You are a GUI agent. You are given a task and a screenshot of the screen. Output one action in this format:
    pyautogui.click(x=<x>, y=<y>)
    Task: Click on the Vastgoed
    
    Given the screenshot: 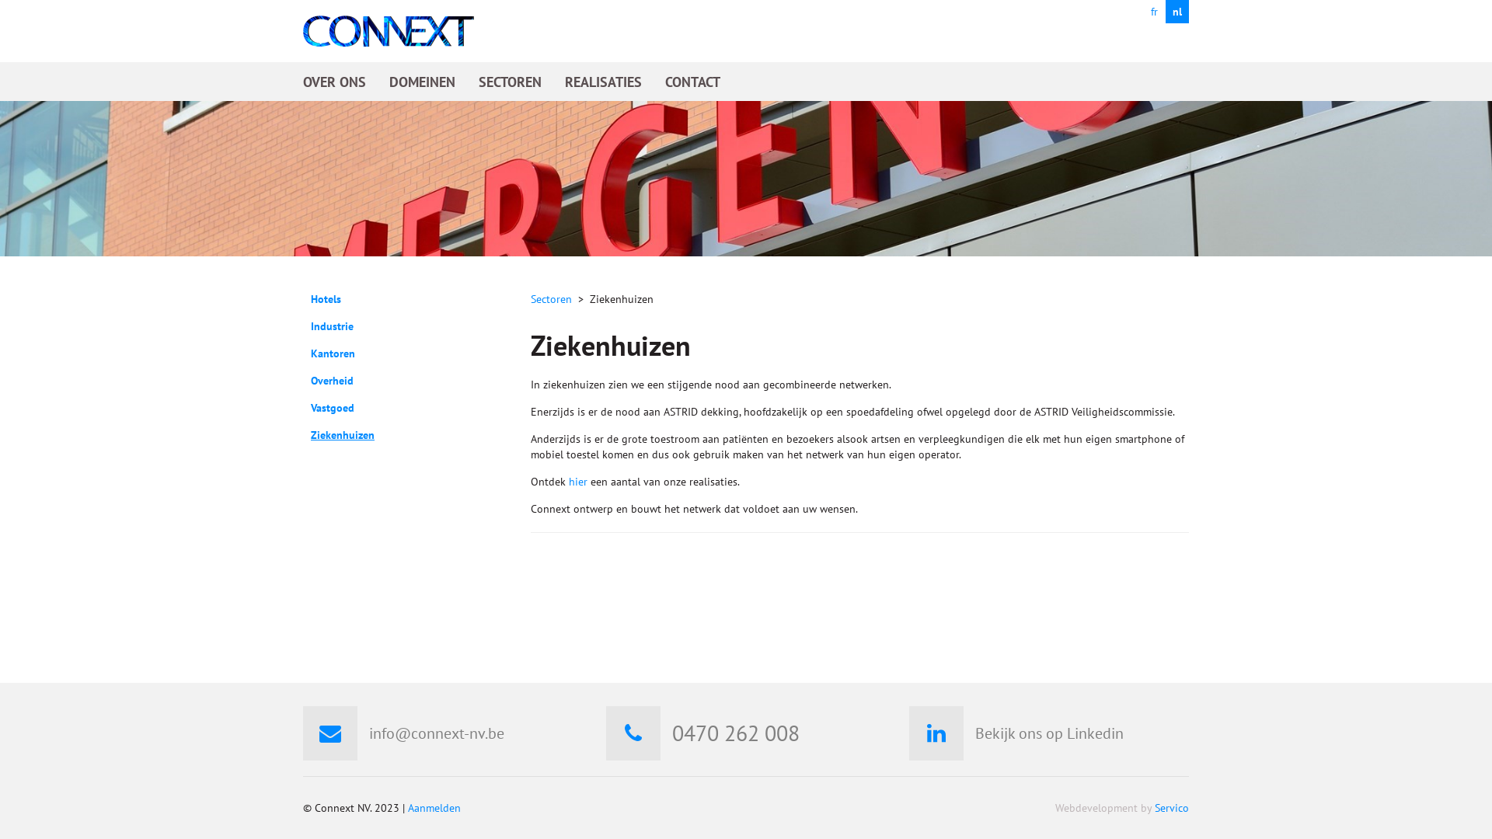 What is the action you would take?
    pyautogui.click(x=333, y=408)
    